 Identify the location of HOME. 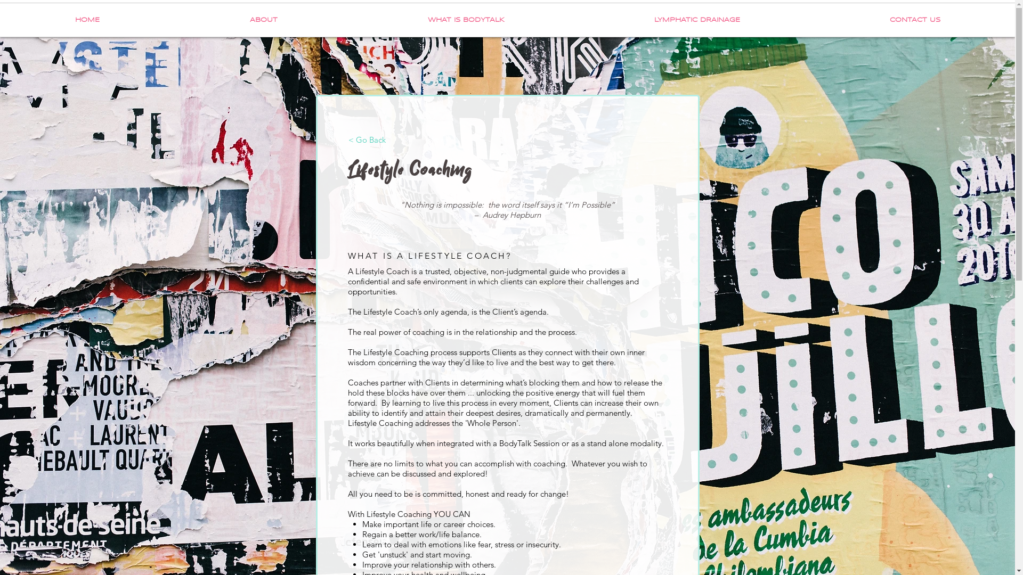
(87, 20).